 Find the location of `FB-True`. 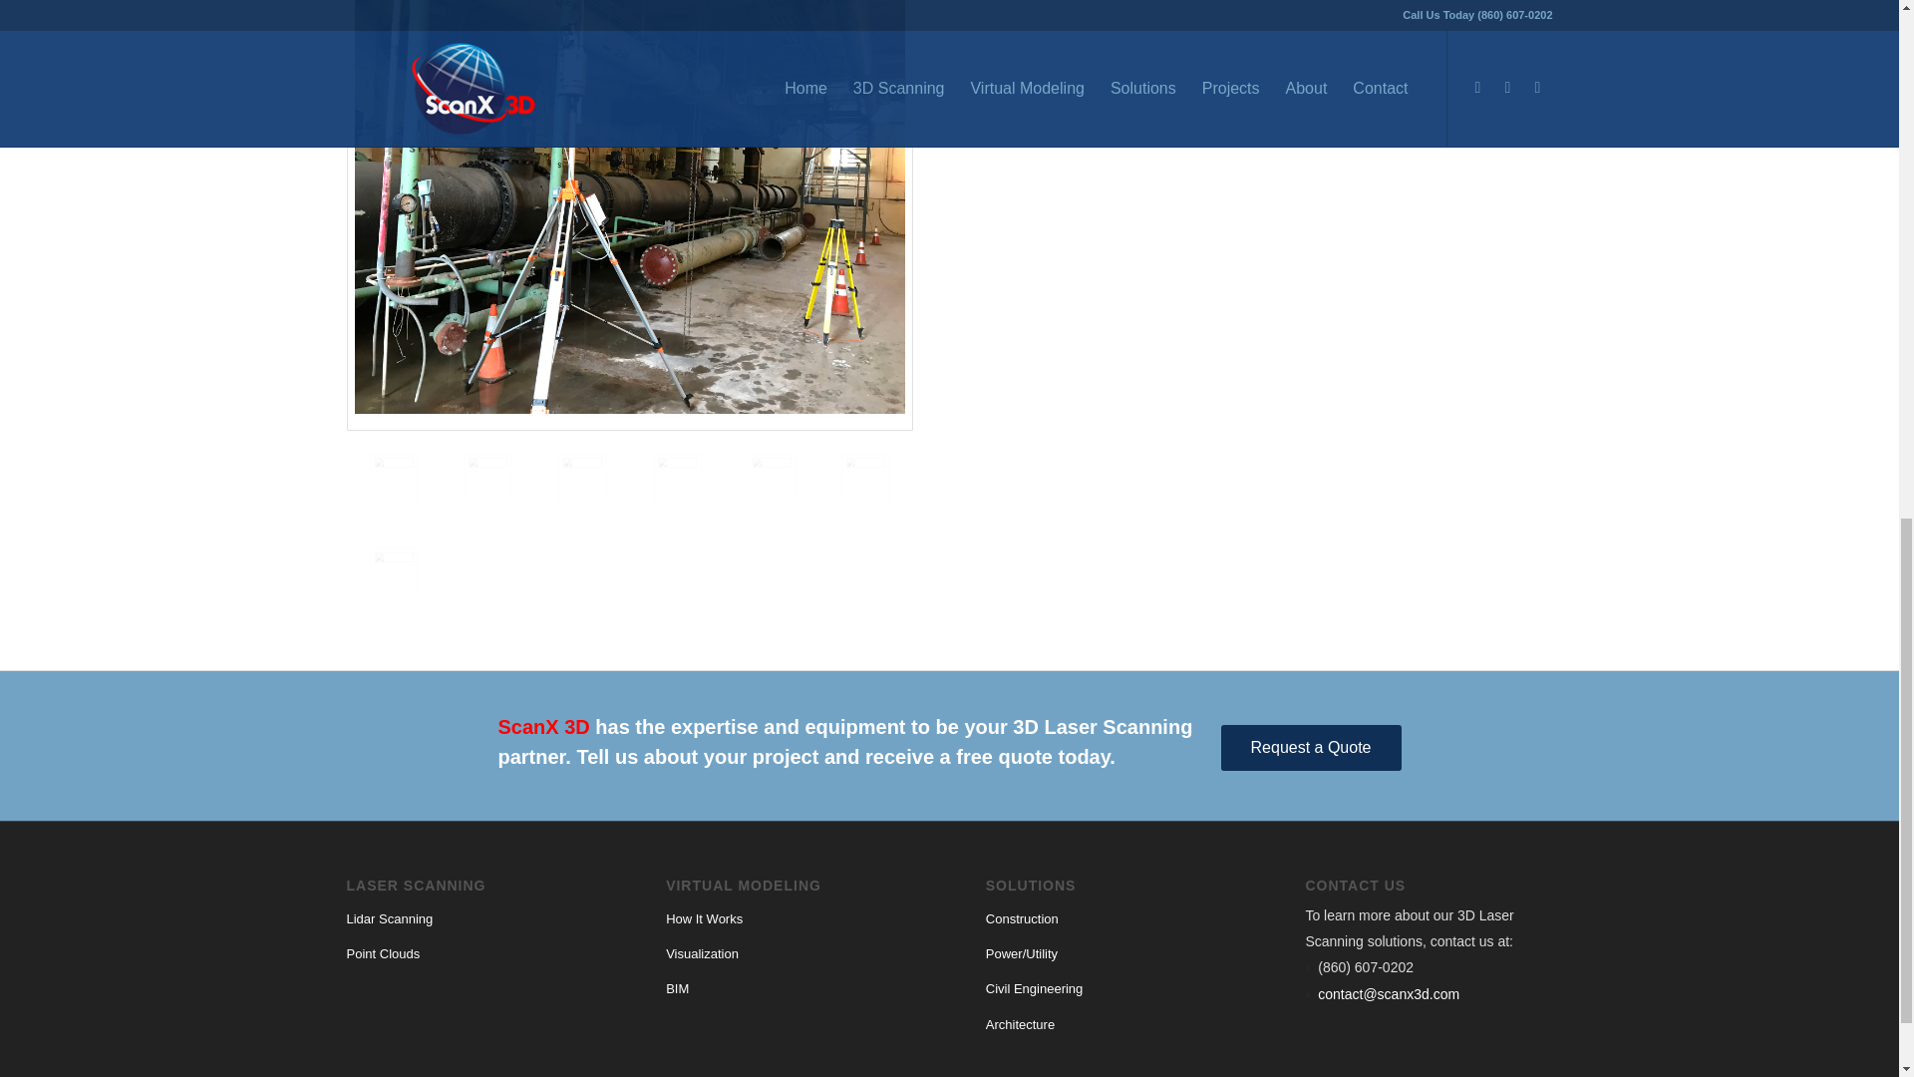

FB-True is located at coordinates (417, 501).